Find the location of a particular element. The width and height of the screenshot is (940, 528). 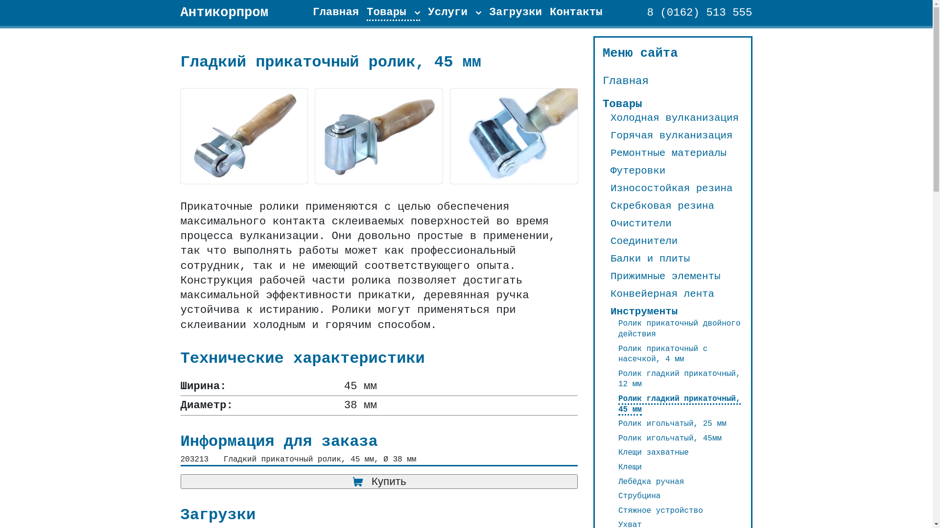

8 (0162) 513 555 is located at coordinates (700, 13).